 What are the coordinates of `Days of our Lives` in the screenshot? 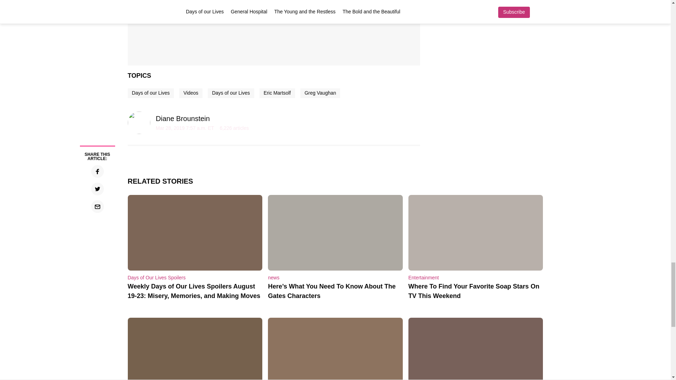 It's located at (151, 93).